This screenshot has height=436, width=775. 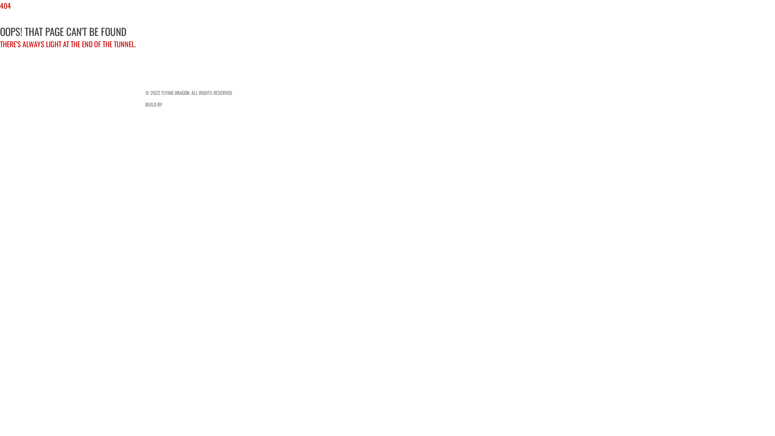 What do you see at coordinates (173, 104) in the screenshot?
I see `CONVERGE` at bounding box center [173, 104].